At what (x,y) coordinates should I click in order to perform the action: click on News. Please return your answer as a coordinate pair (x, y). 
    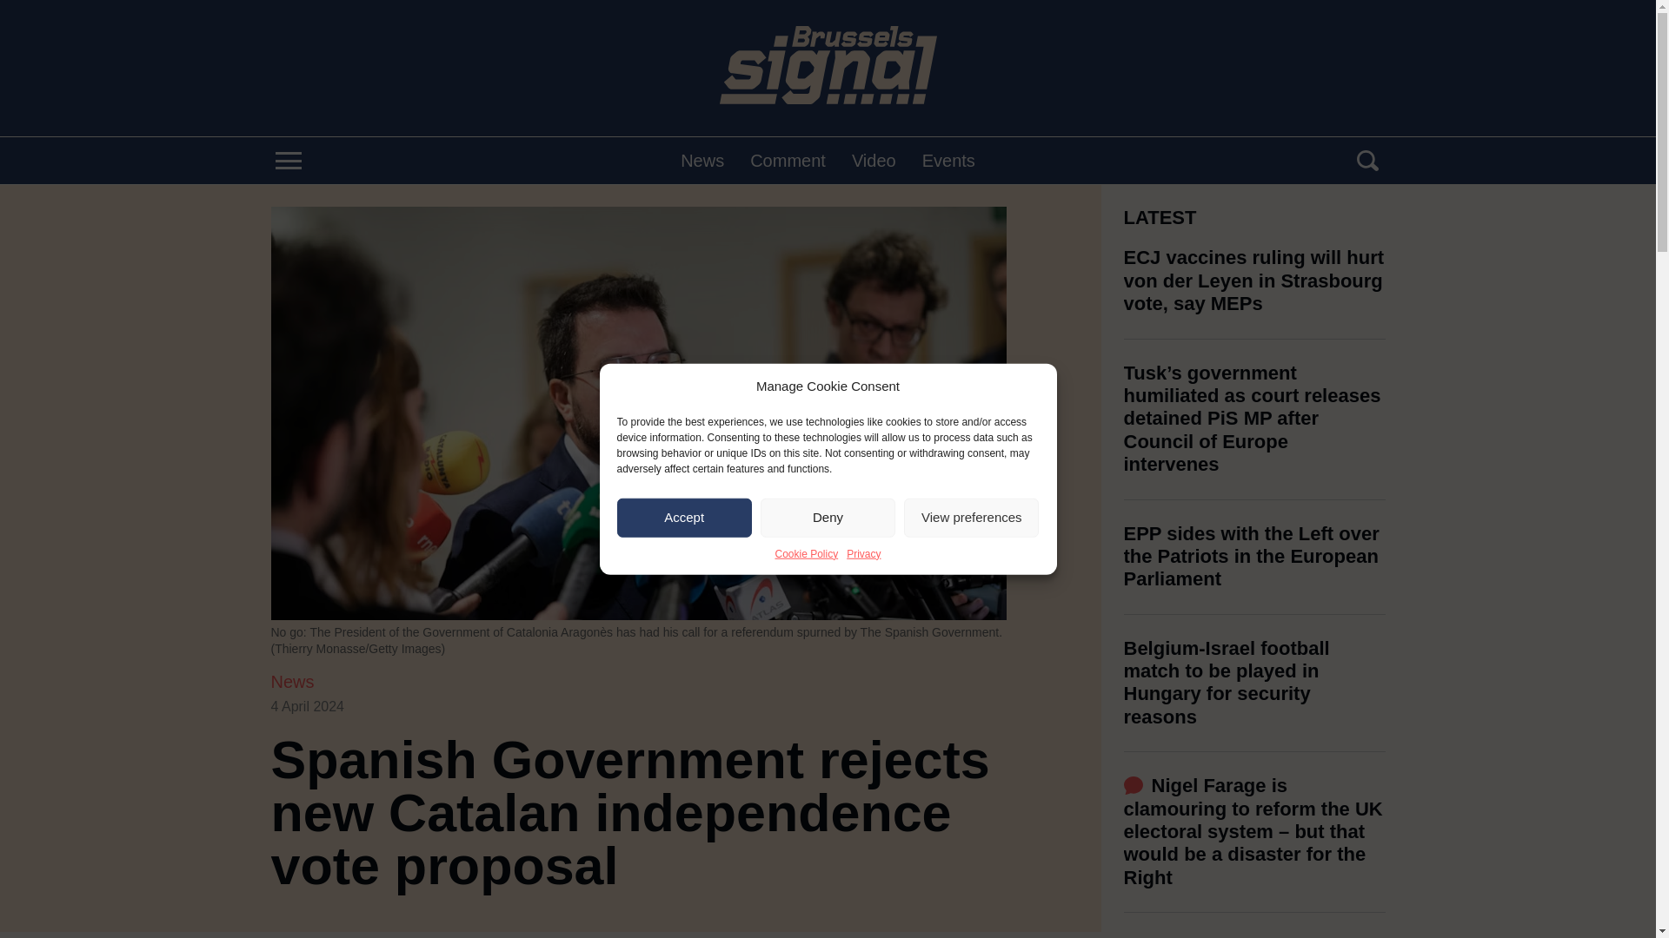
    Looking at the image, I should click on (702, 160).